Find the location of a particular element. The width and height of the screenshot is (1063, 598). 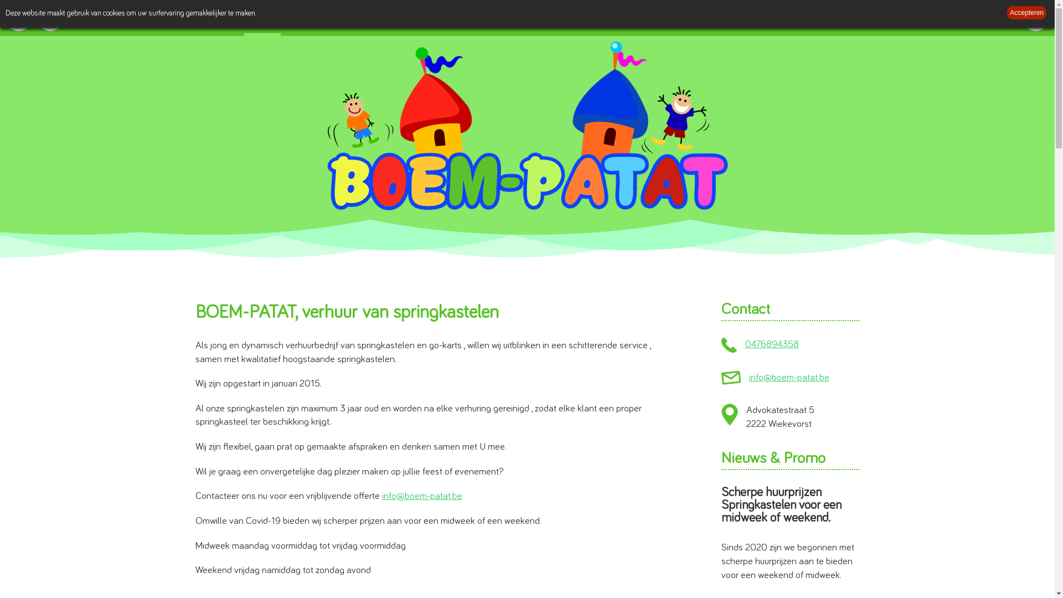

Afhaalbasis is located at coordinates (644, 17).